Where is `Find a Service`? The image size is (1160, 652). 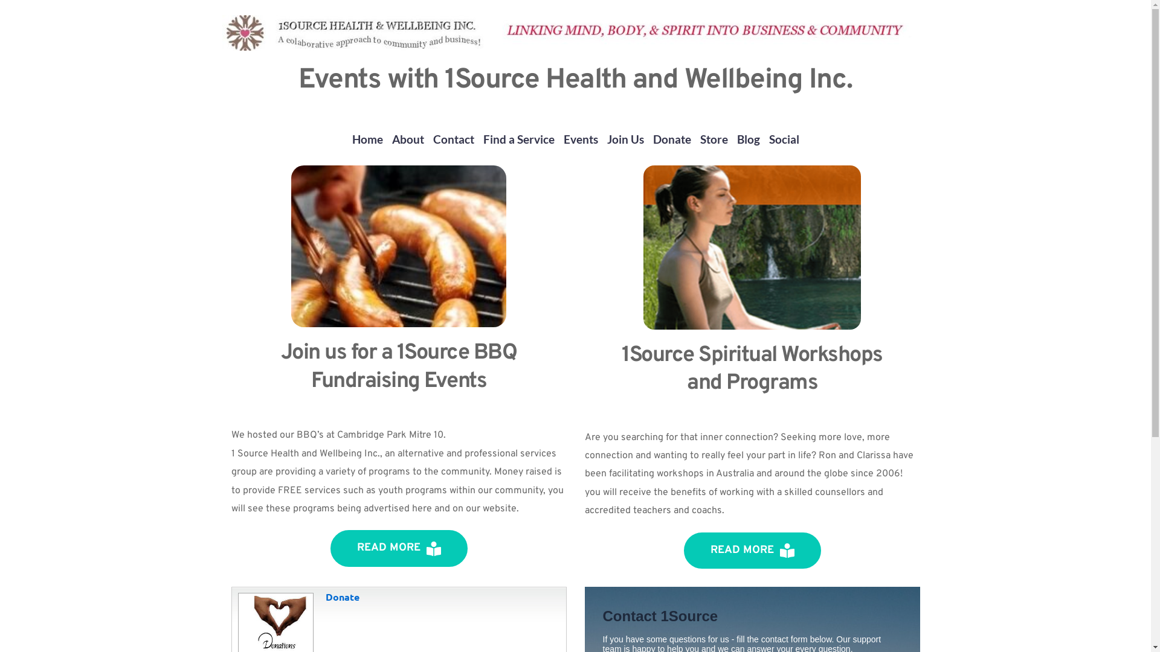 Find a Service is located at coordinates (519, 139).